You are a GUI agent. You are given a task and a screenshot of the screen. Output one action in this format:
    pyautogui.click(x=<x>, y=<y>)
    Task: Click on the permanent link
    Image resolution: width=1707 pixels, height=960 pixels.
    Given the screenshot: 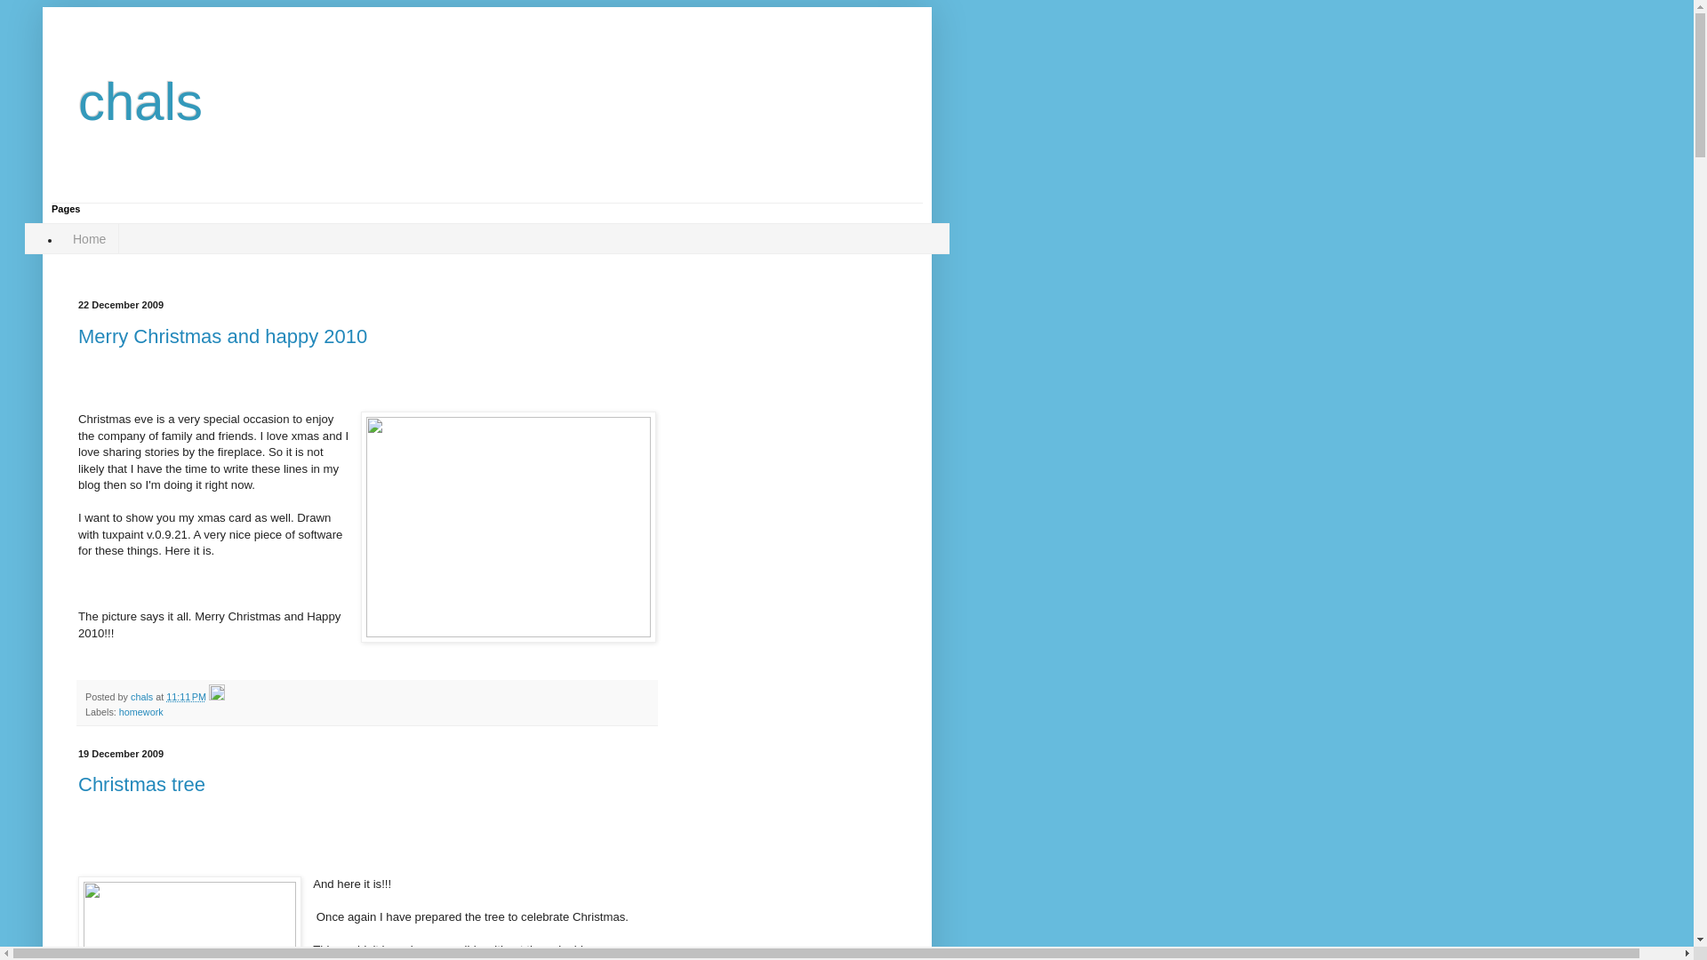 What is the action you would take?
    pyautogui.click(x=186, y=696)
    